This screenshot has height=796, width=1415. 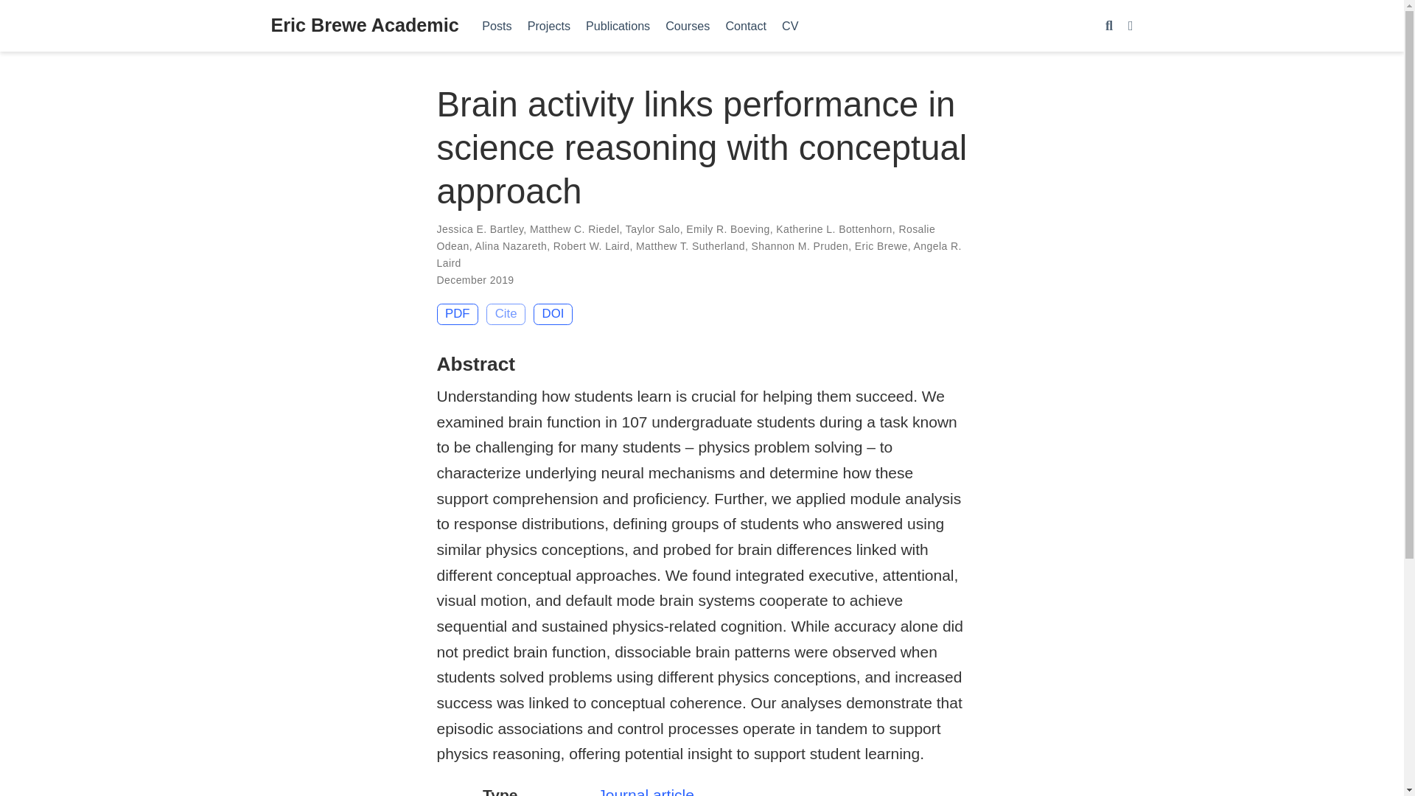 What do you see at coordinates (790, 25) in the screenshot?
I see `CV` at bounding box center [790, 25].